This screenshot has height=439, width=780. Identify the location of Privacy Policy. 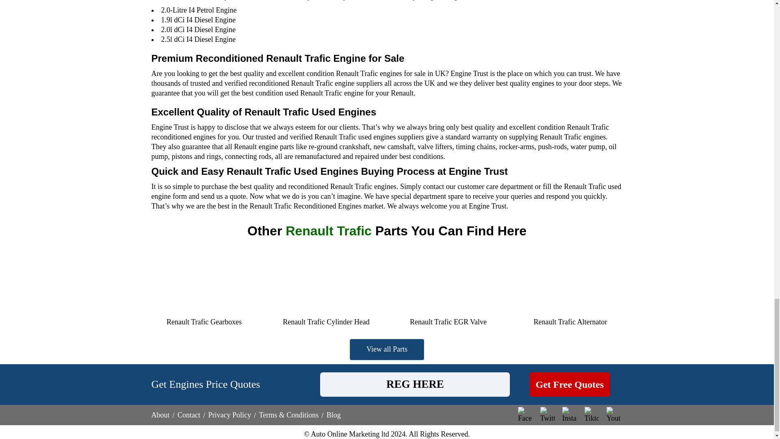
(230, 415).